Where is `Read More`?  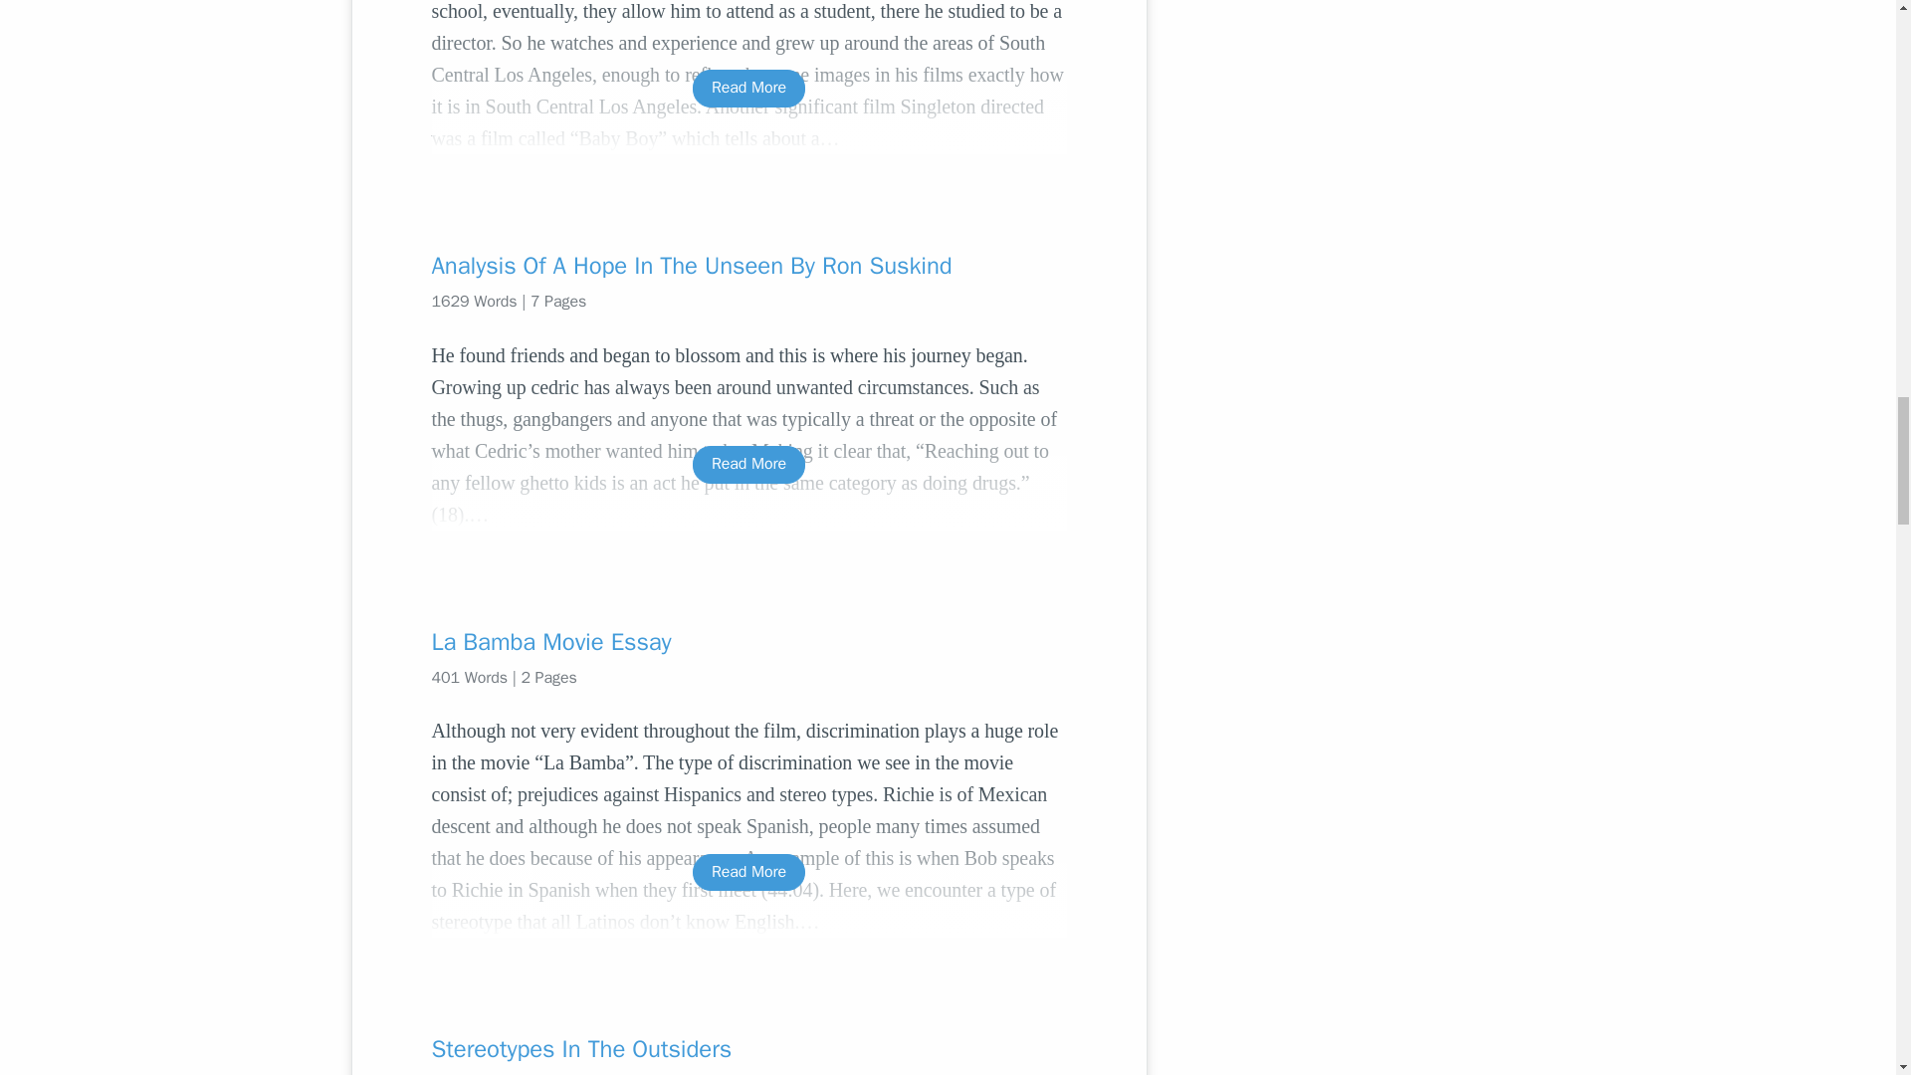
Read More is located at coordinates (748, 872).